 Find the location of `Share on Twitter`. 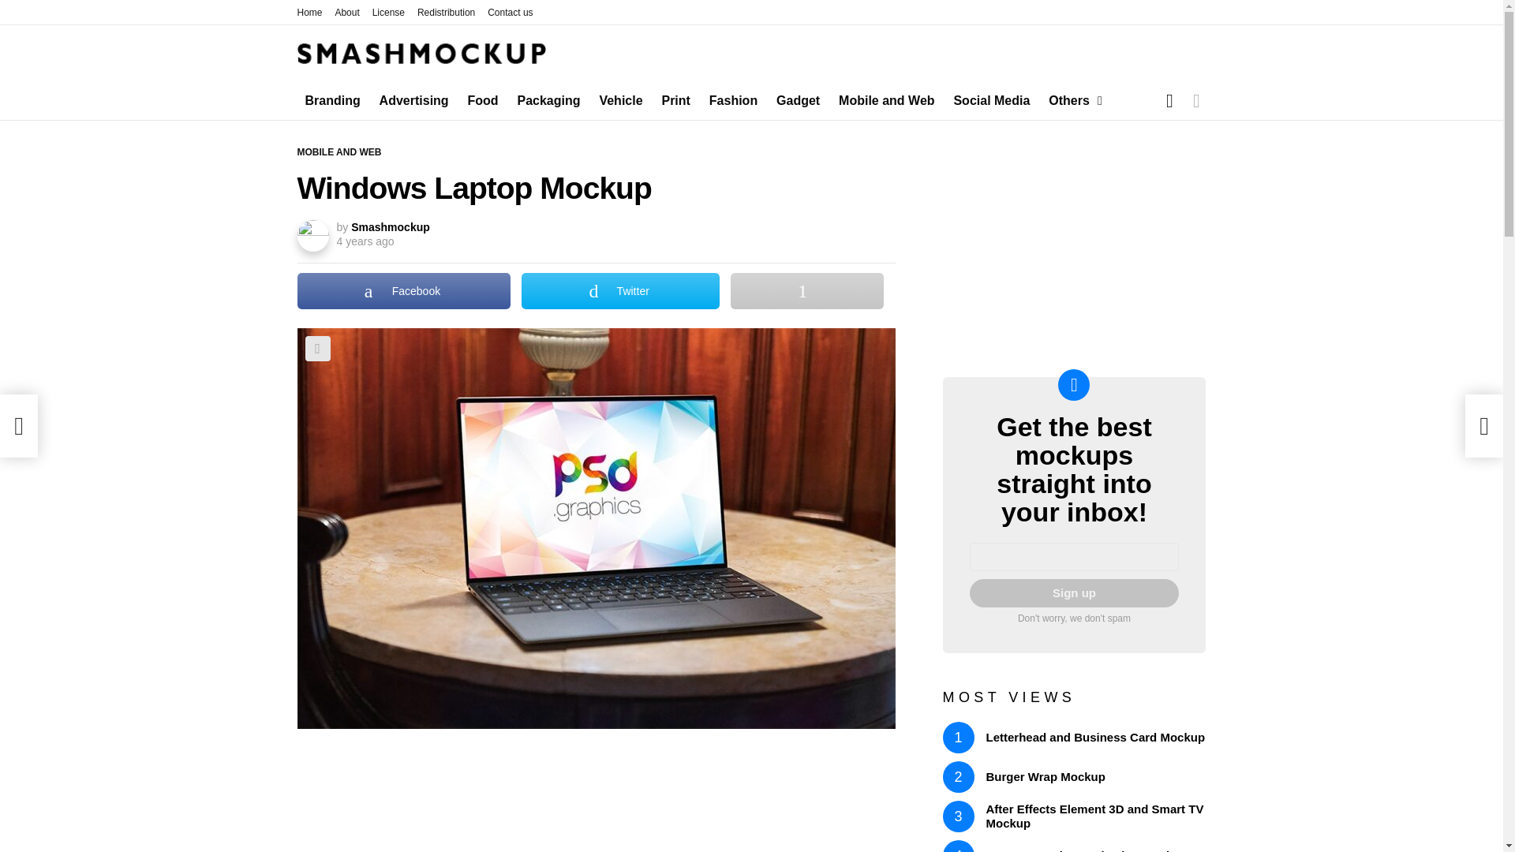

Share on Twitter is located at coordinates (620, 290).